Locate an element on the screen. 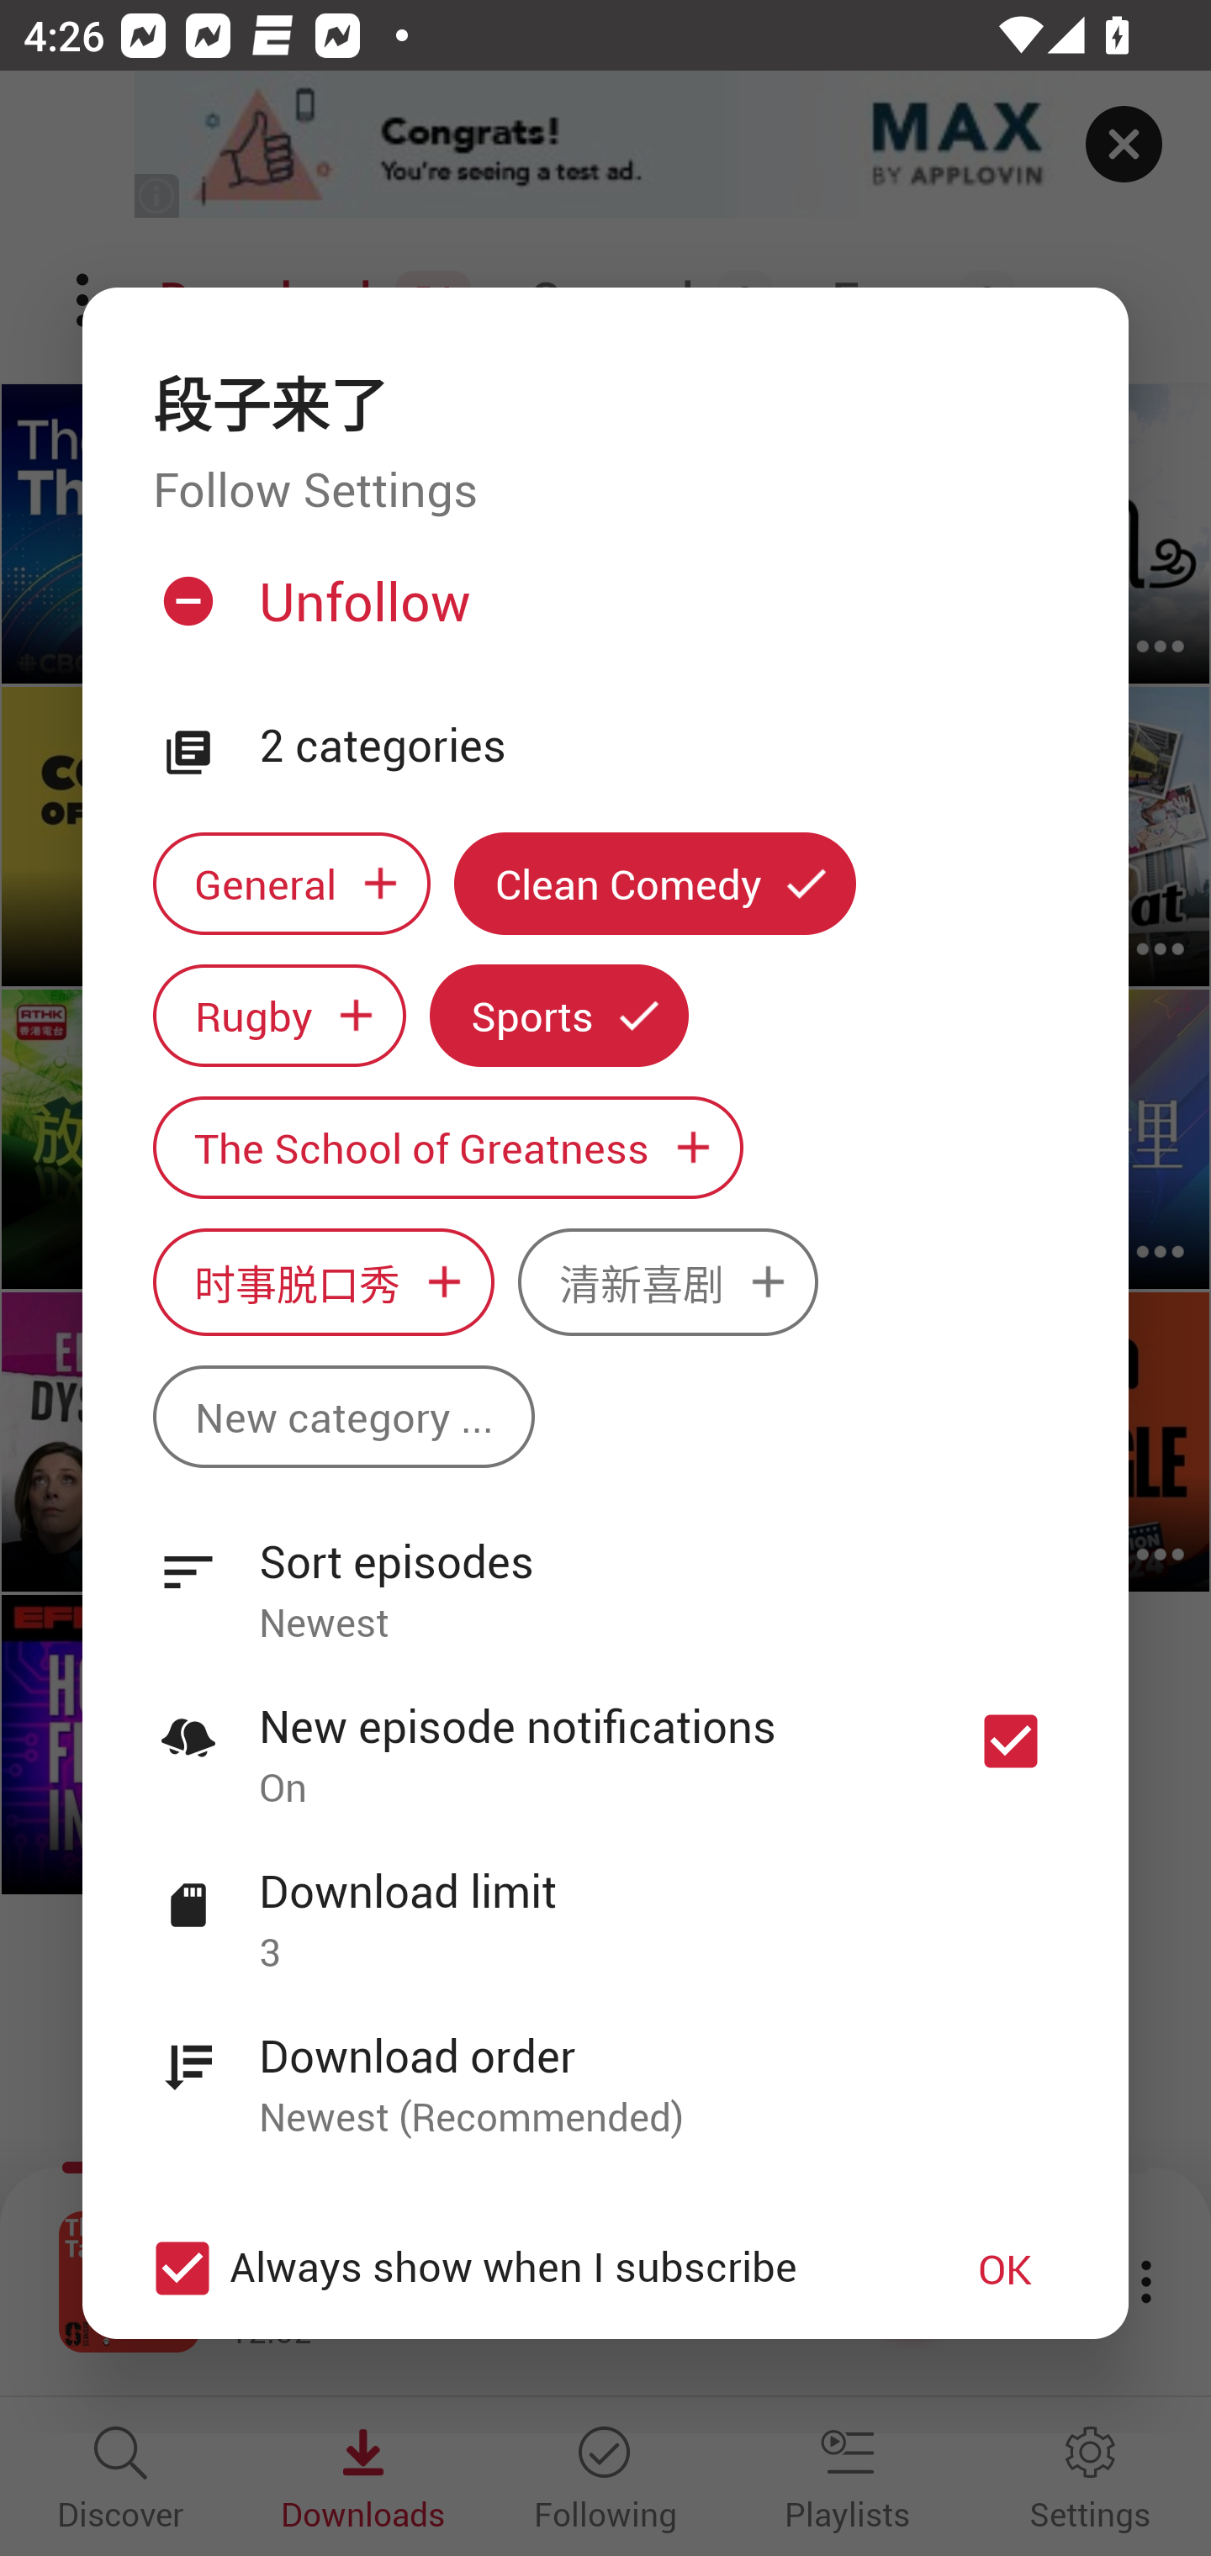 This screenshot has height=2556, width=1211. 2 categories is located at coordinates (658, 747).